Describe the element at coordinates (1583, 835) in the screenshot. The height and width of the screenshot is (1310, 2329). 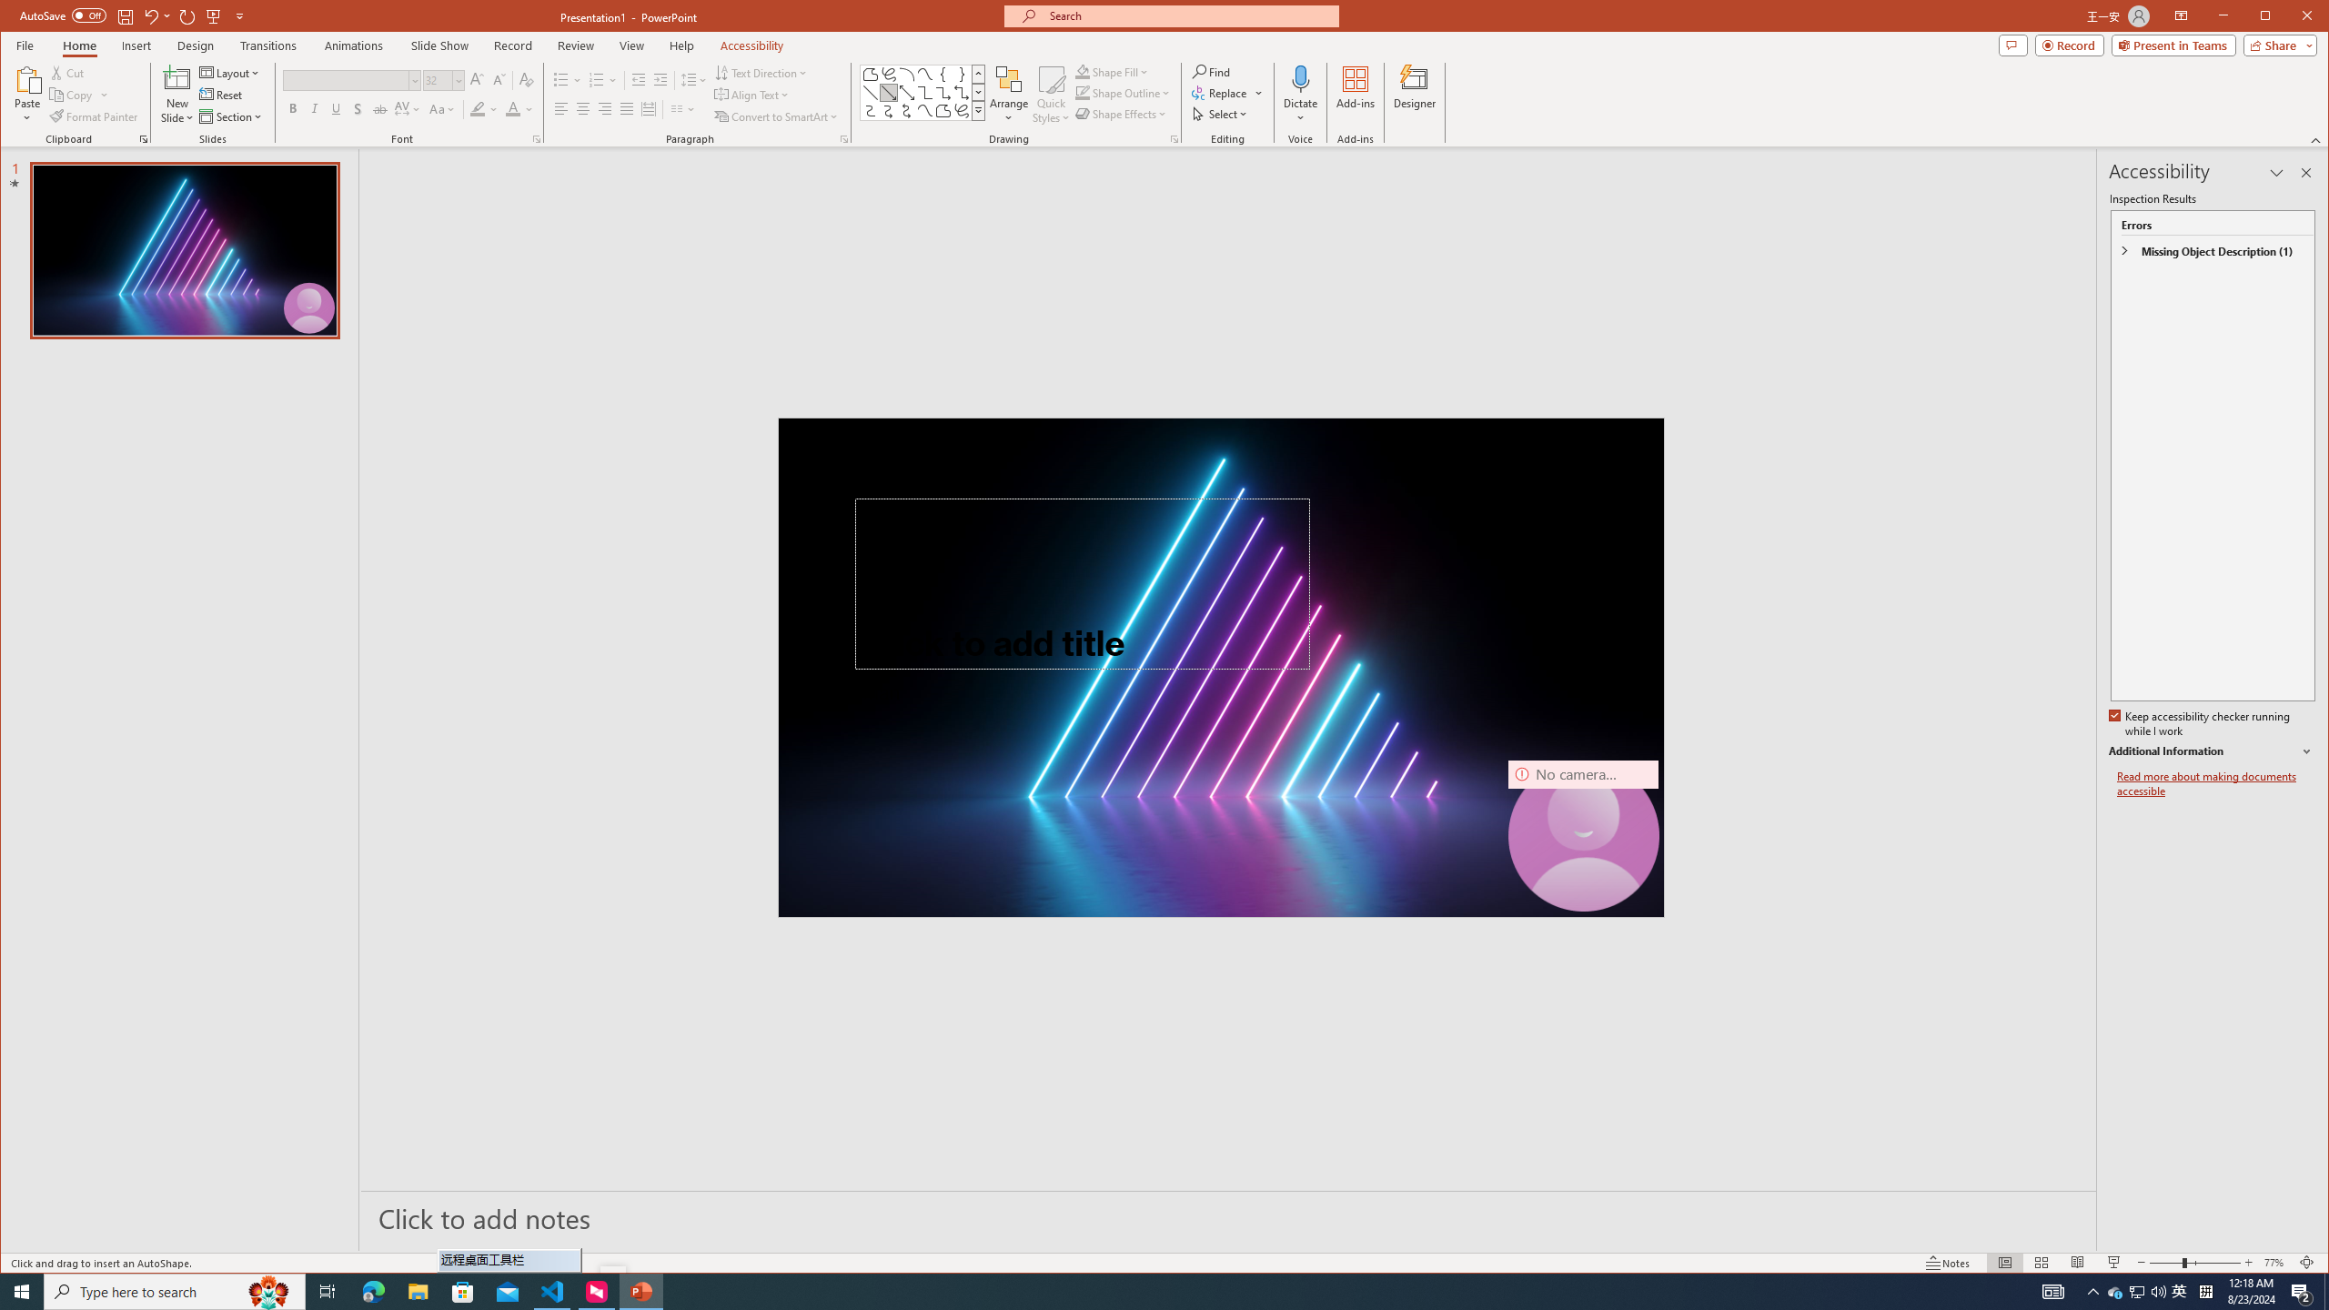
I see `Camera 7, No camera detected.` at that location.